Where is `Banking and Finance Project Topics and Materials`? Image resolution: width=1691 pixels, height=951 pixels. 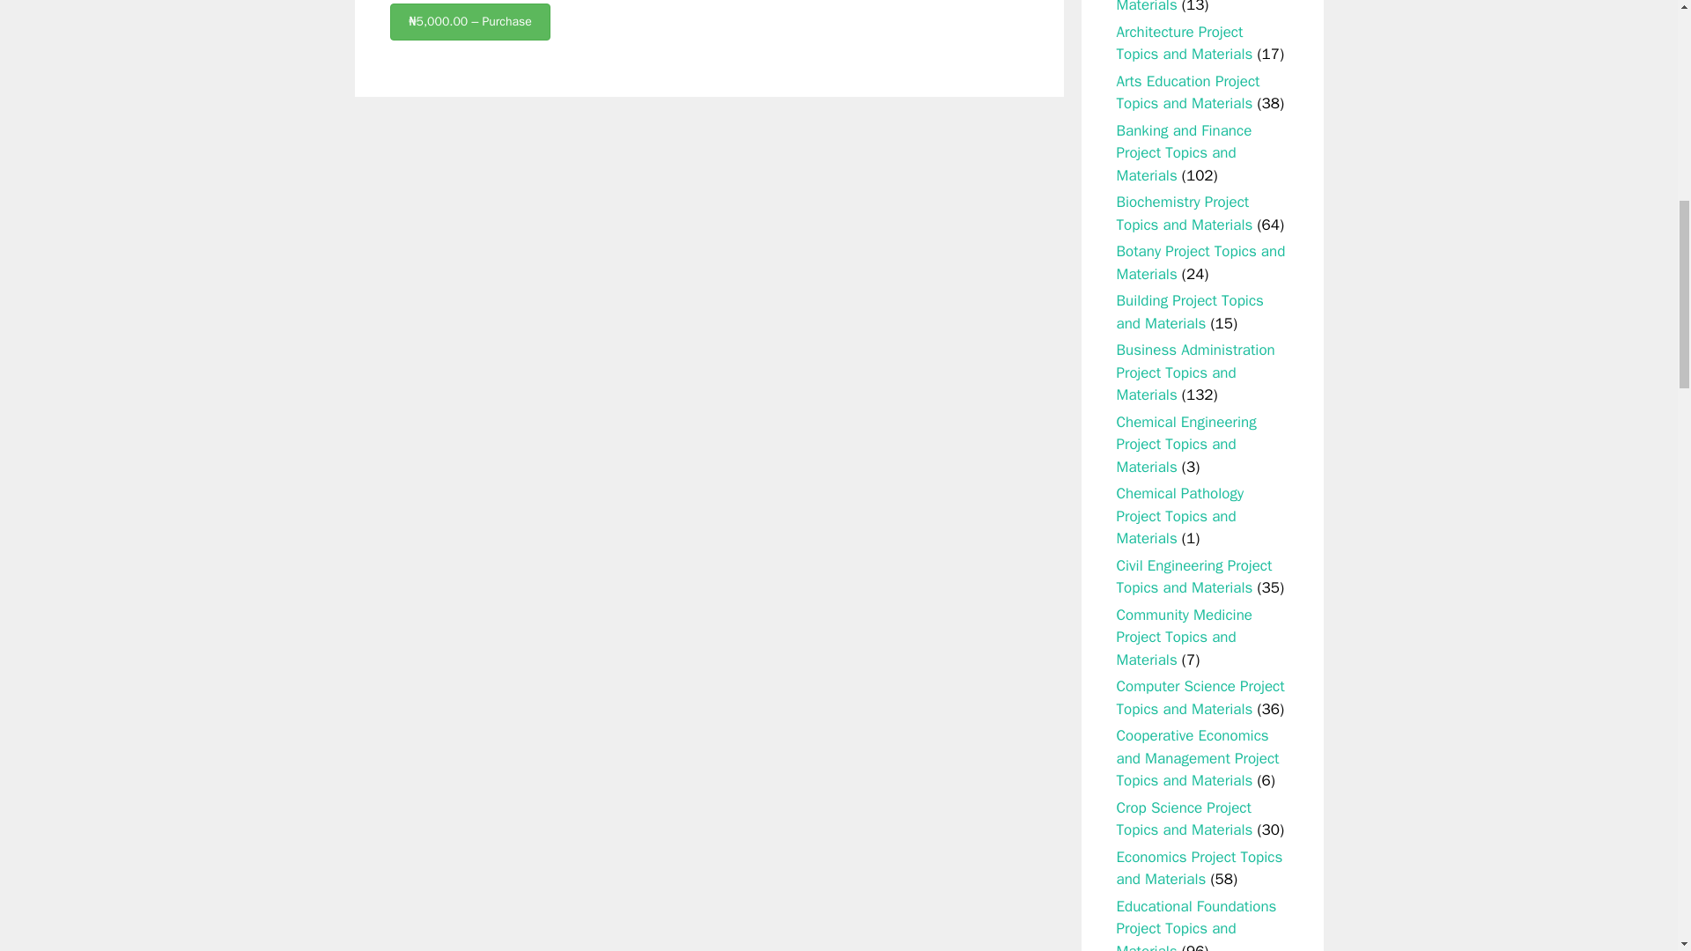
Banking and Finance Project Topics and Materials is located at coordinates (1184, 153).